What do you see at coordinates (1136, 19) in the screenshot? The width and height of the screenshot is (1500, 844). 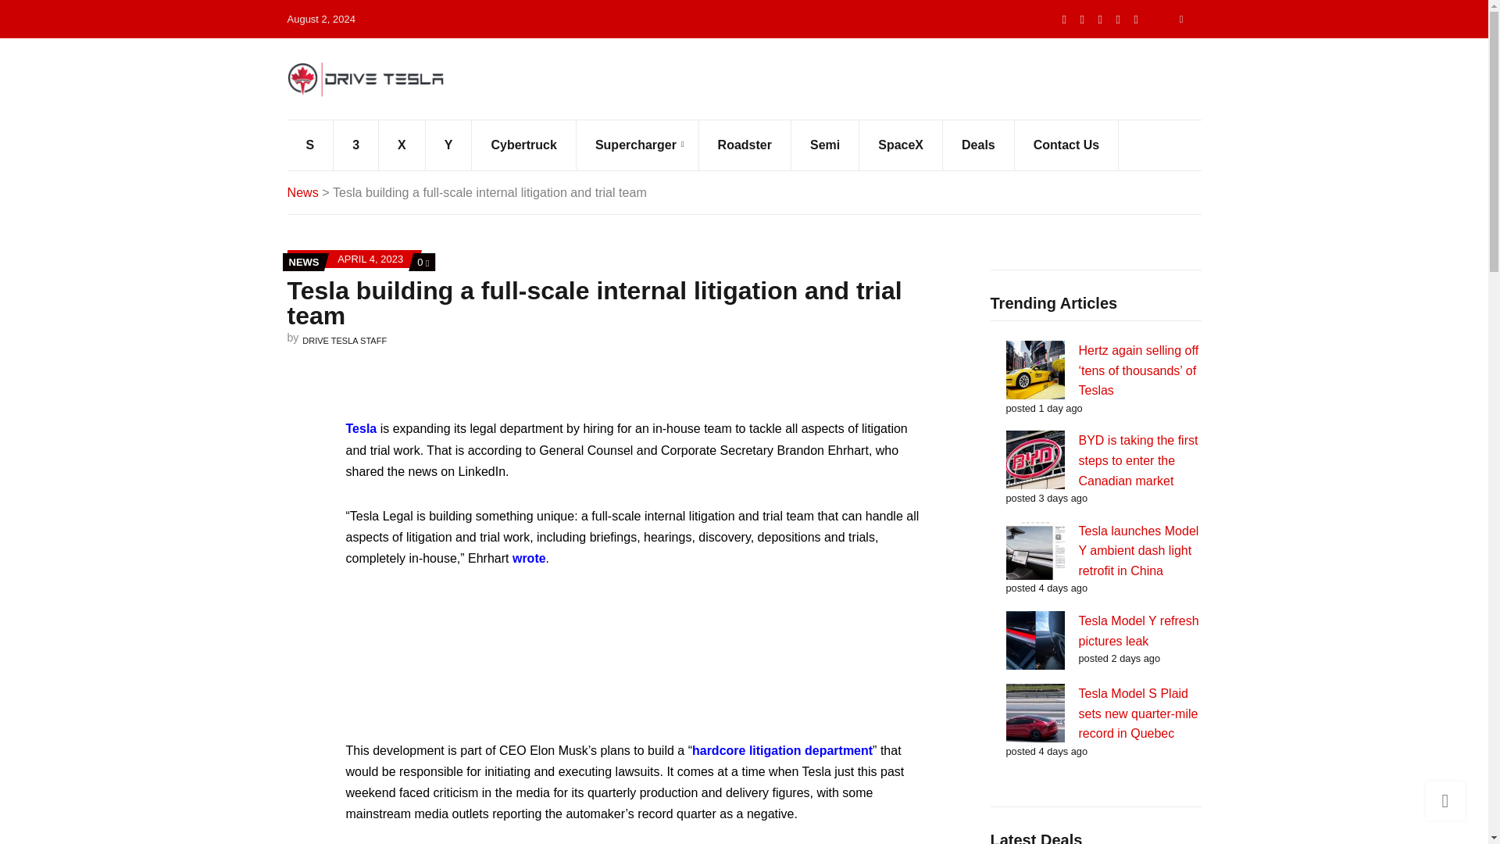 I see `Instagram` at bounding box center [1136, 19].